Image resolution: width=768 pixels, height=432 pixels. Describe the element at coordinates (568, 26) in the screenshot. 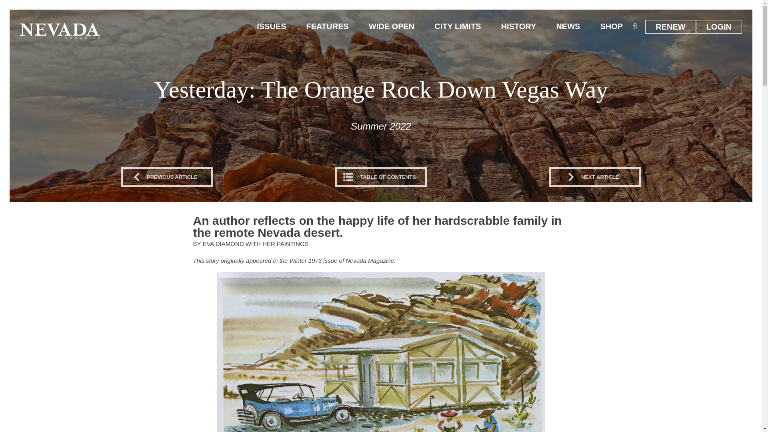

I see `NEWS` at that location.